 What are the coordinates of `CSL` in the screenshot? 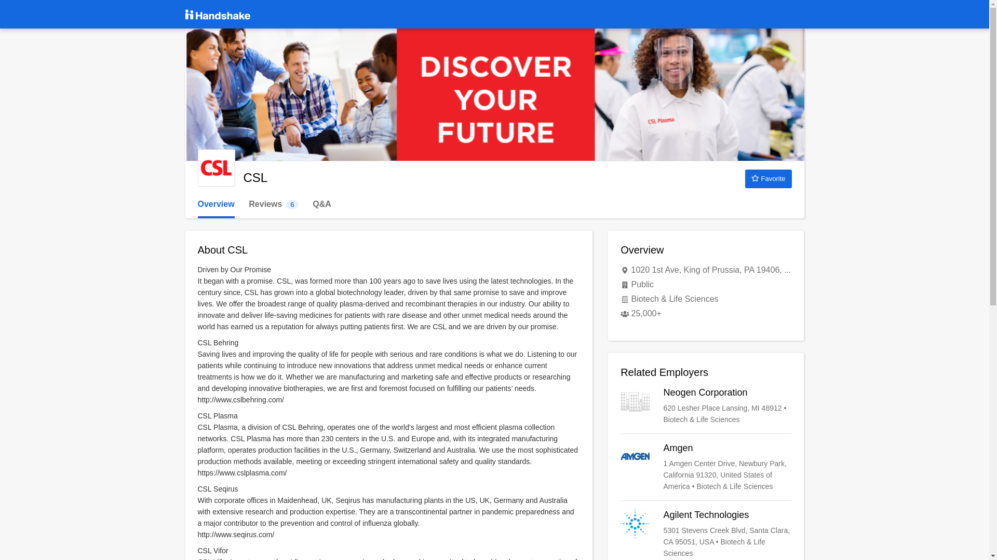 It's located at (216, 168).